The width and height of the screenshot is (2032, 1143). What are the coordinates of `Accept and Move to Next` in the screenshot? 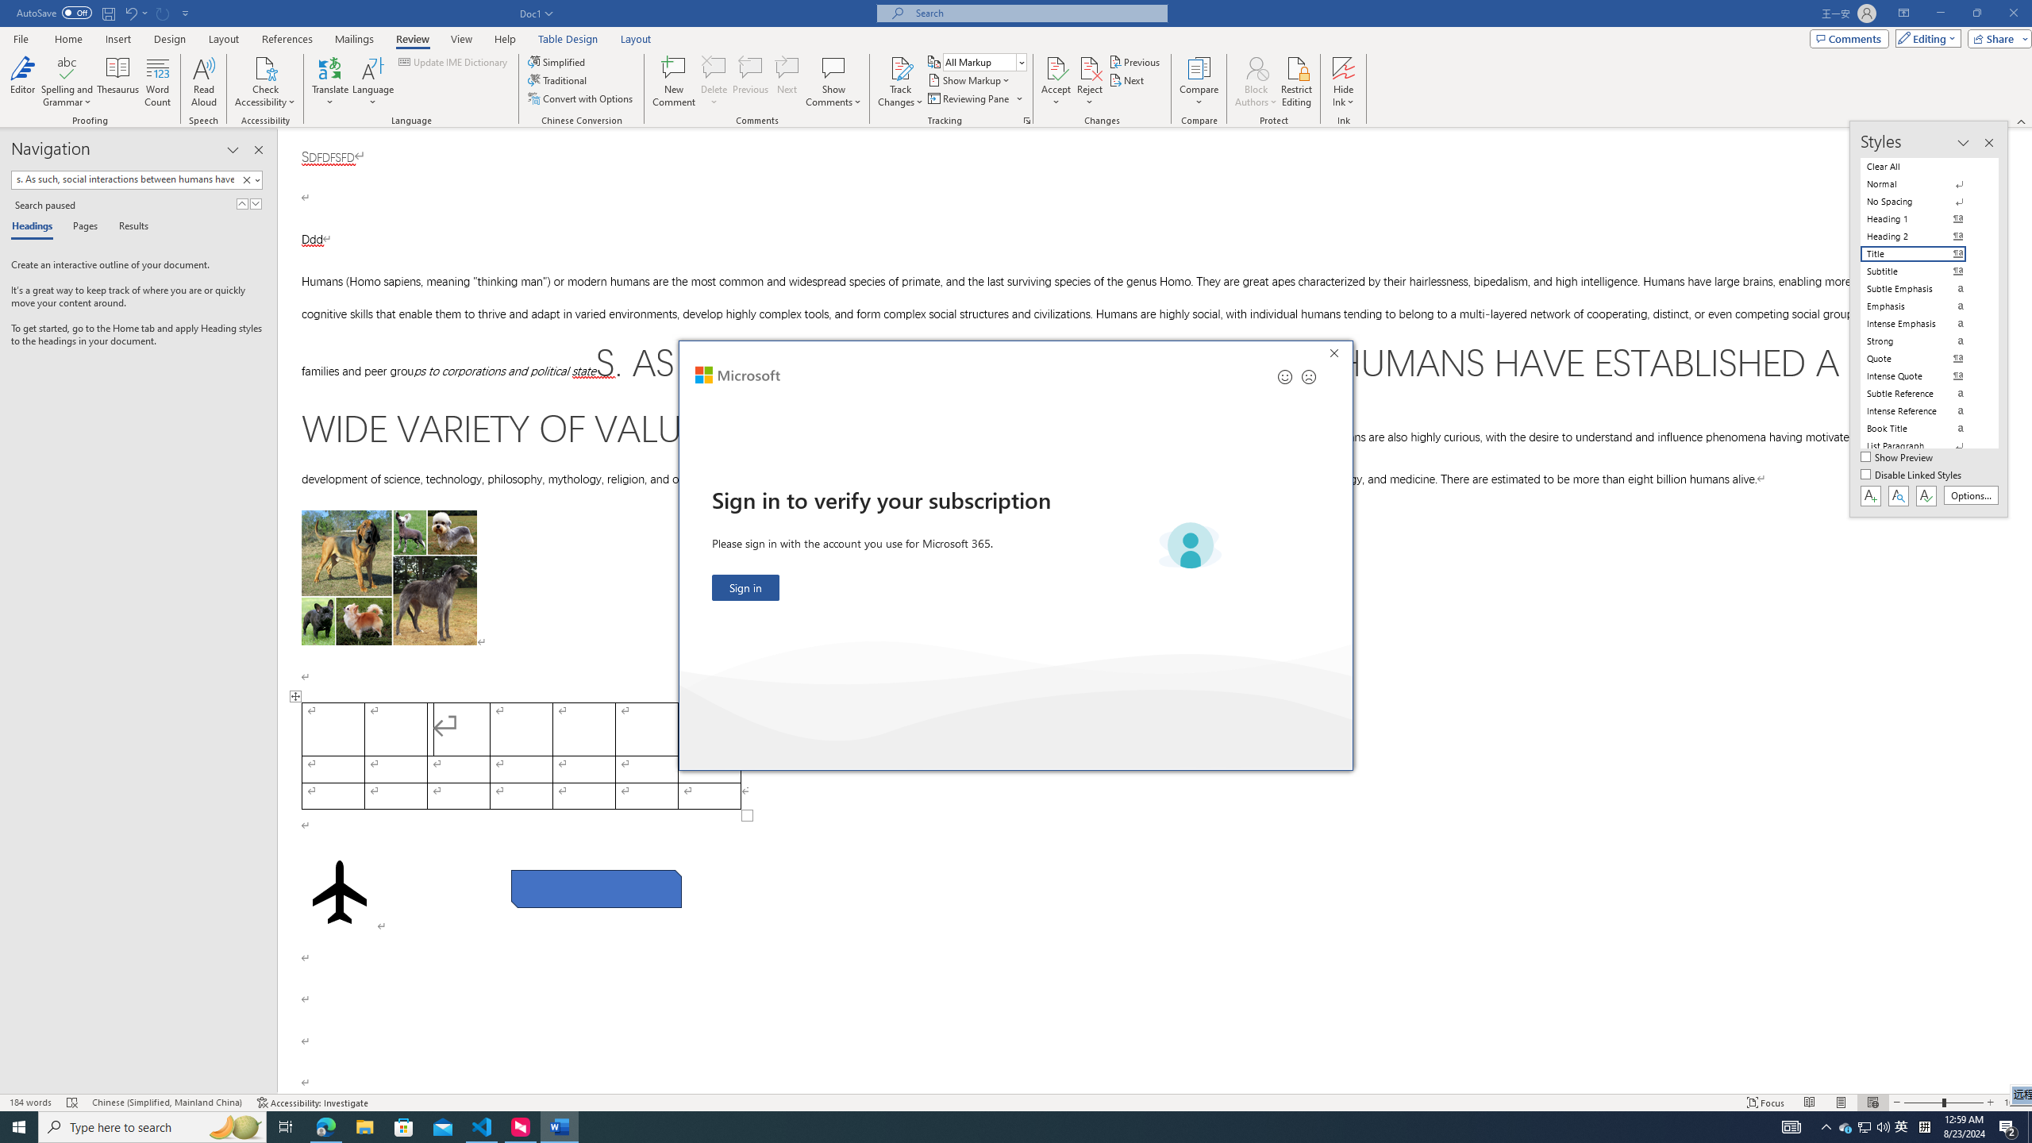 It's located at (1056, 67).